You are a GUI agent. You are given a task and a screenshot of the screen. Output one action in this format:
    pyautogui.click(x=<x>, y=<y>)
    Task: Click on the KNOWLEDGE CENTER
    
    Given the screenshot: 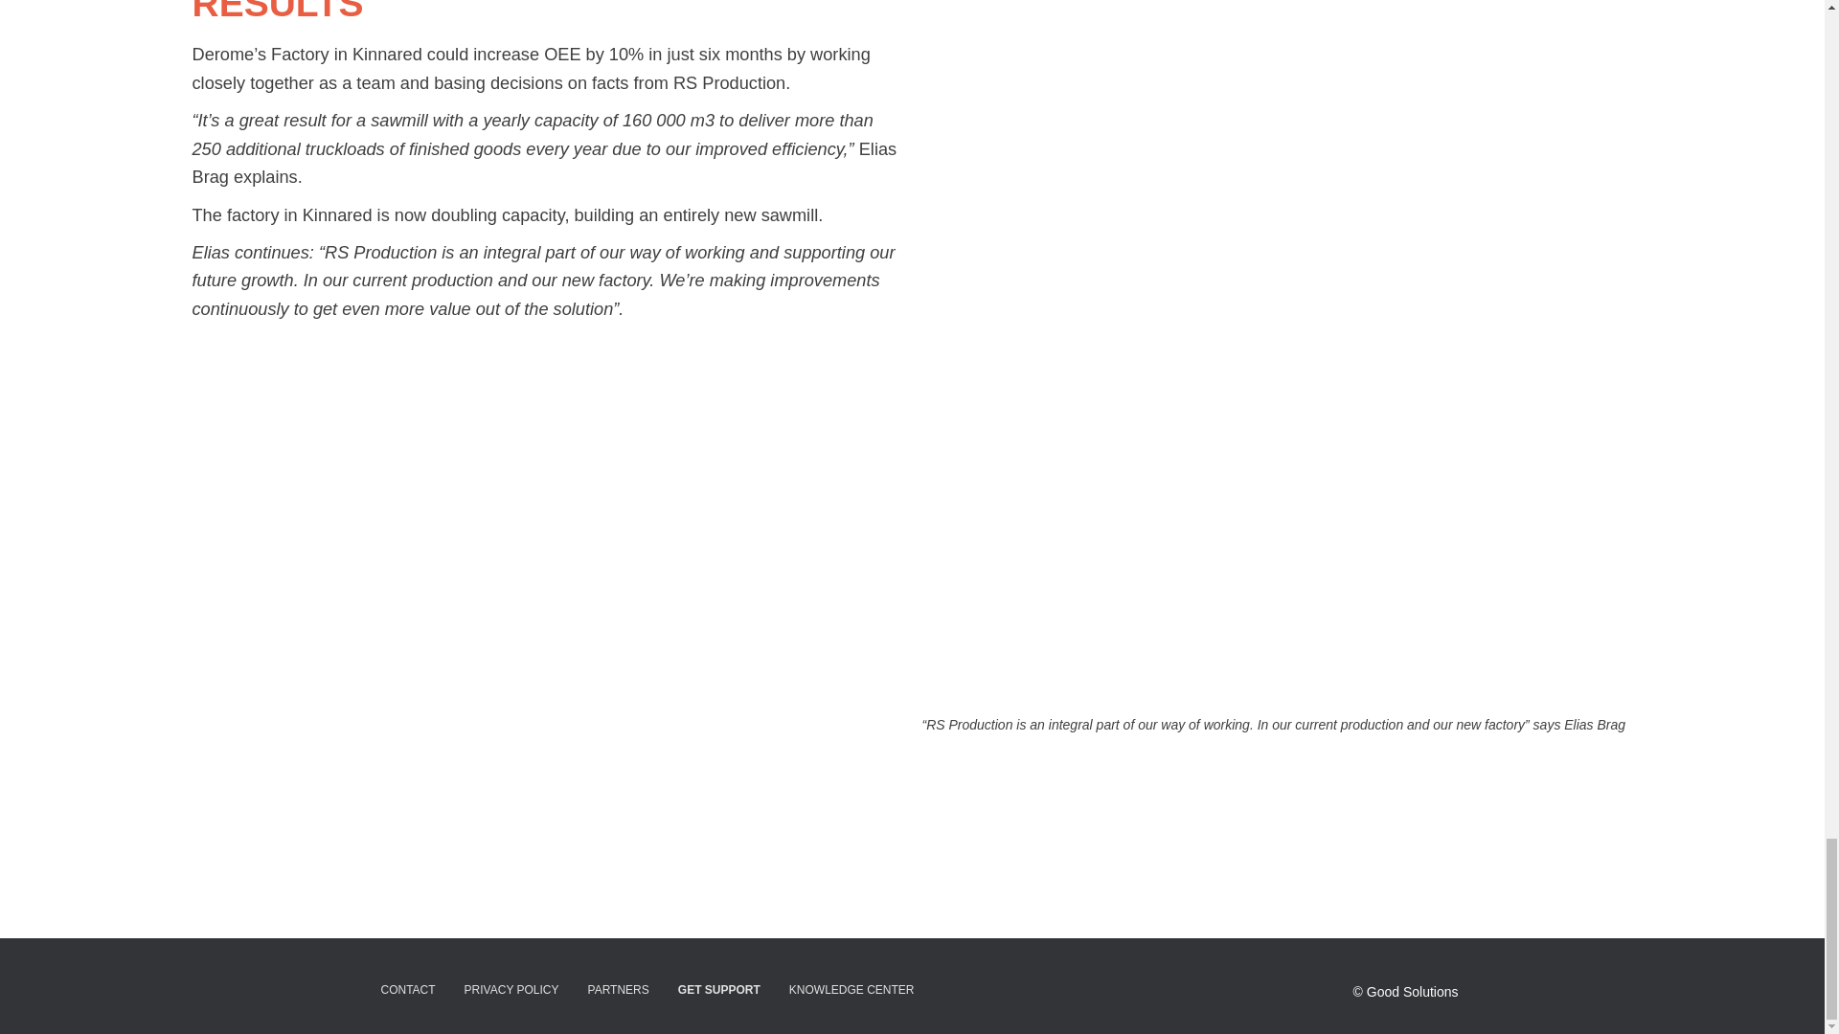 What is the action you would take?
    pyautogui.click(x=851, y=990)
    